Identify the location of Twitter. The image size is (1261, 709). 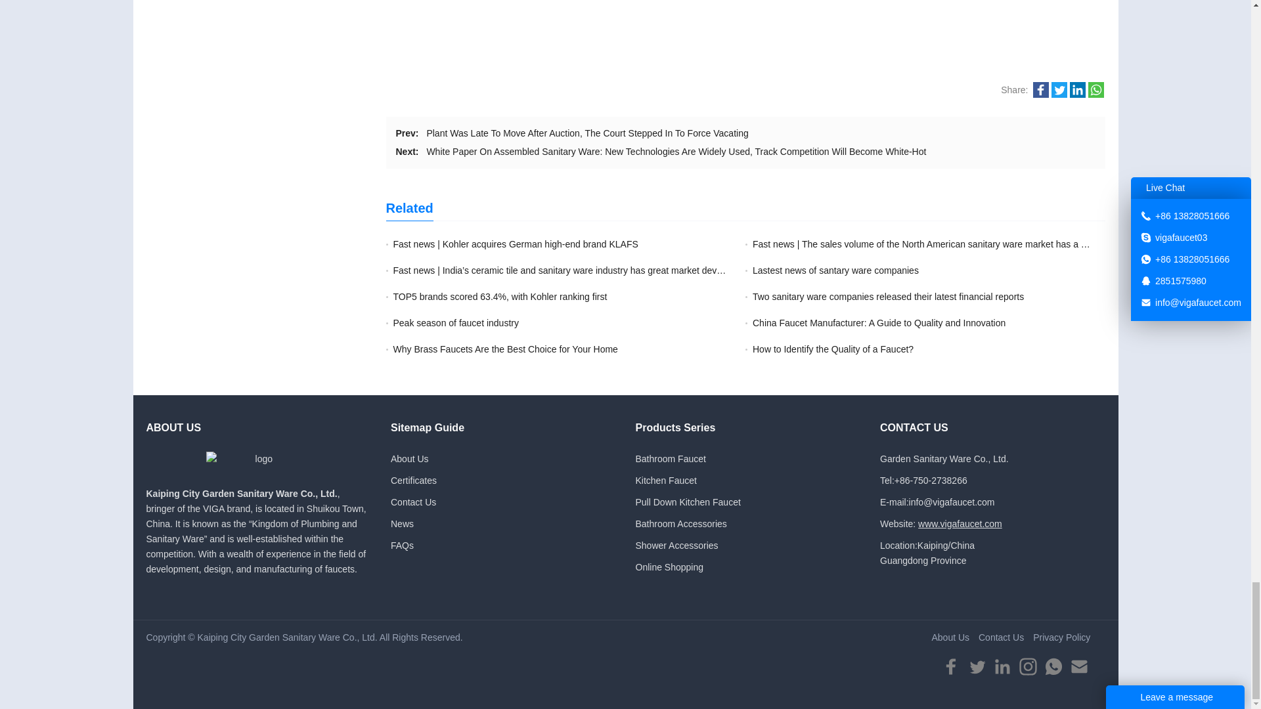
(1059, 90).